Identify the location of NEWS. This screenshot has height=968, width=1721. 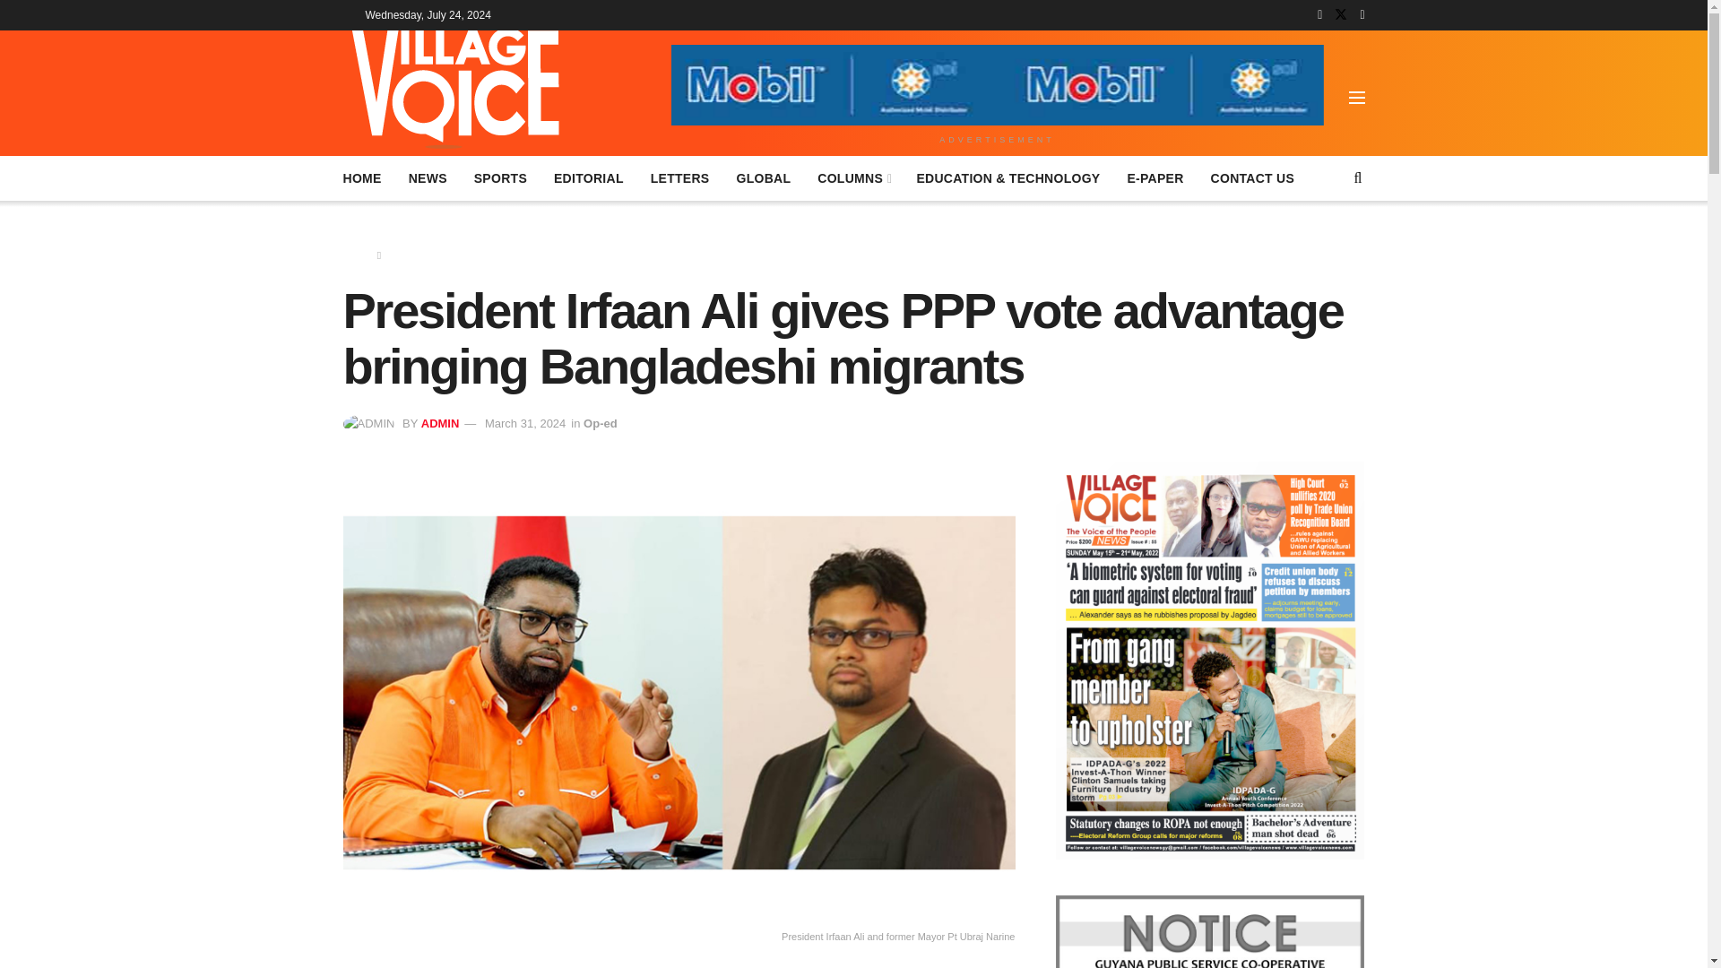
(428, 177).